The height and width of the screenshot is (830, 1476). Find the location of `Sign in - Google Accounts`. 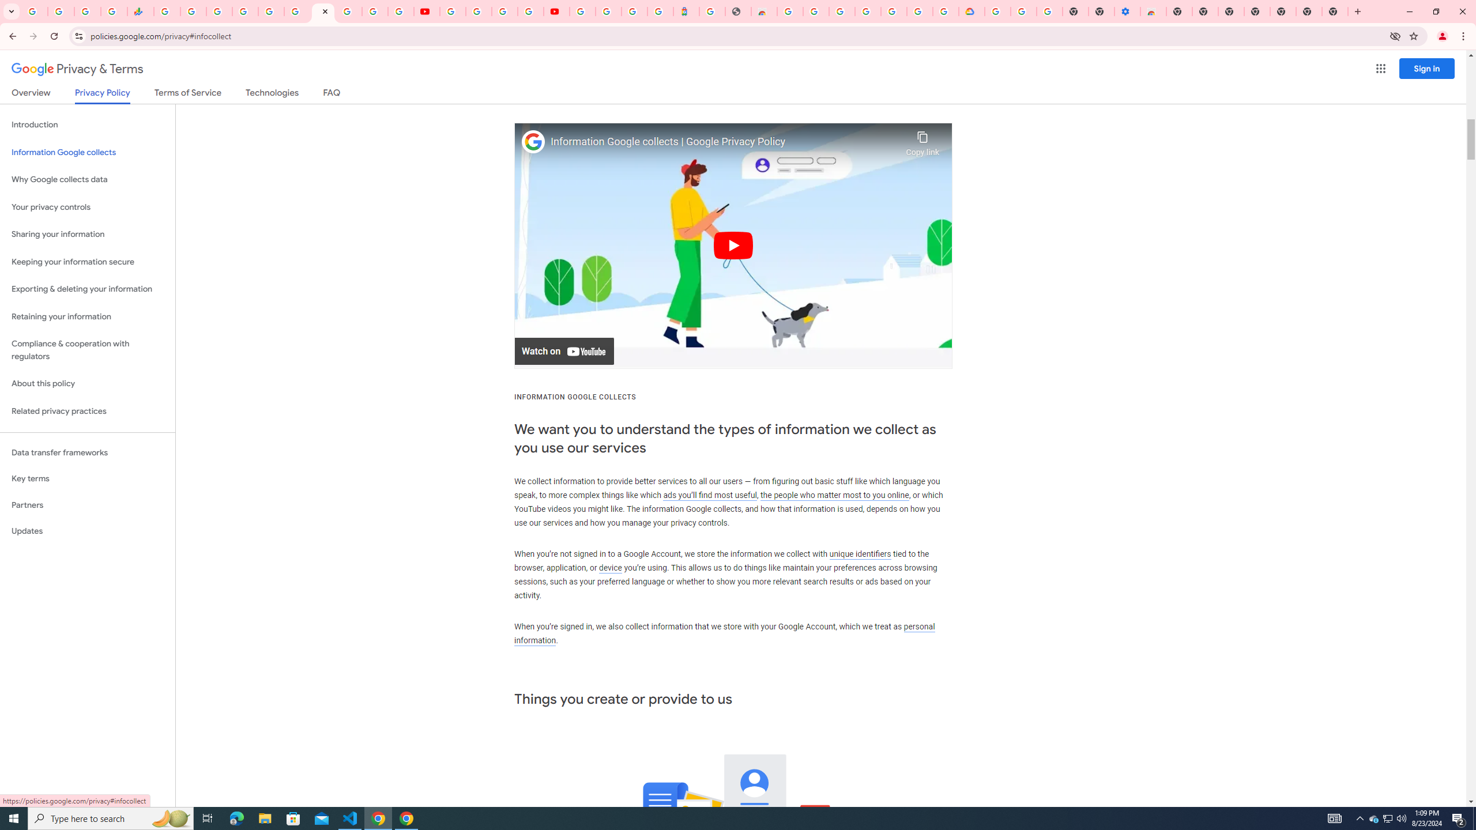

Sign in - Google Accounts is located at coordinates (920, 12).